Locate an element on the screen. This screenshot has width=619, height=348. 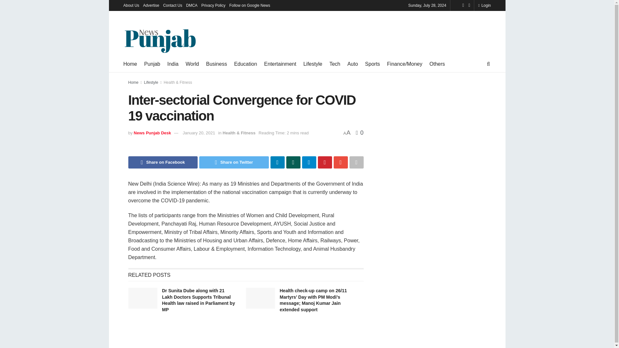
Tech is located at coordinates (335, 64).